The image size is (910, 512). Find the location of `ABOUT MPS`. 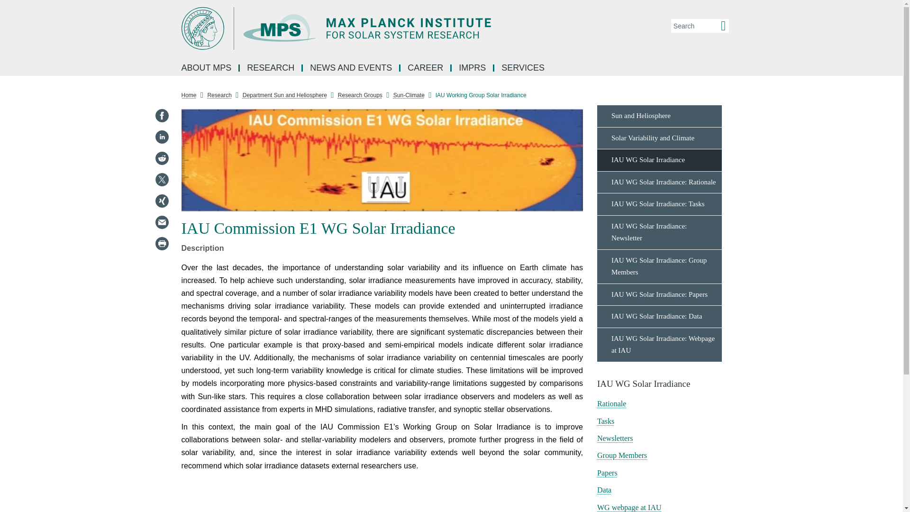

ABOUT MPS is located at coordinates (207, 68).